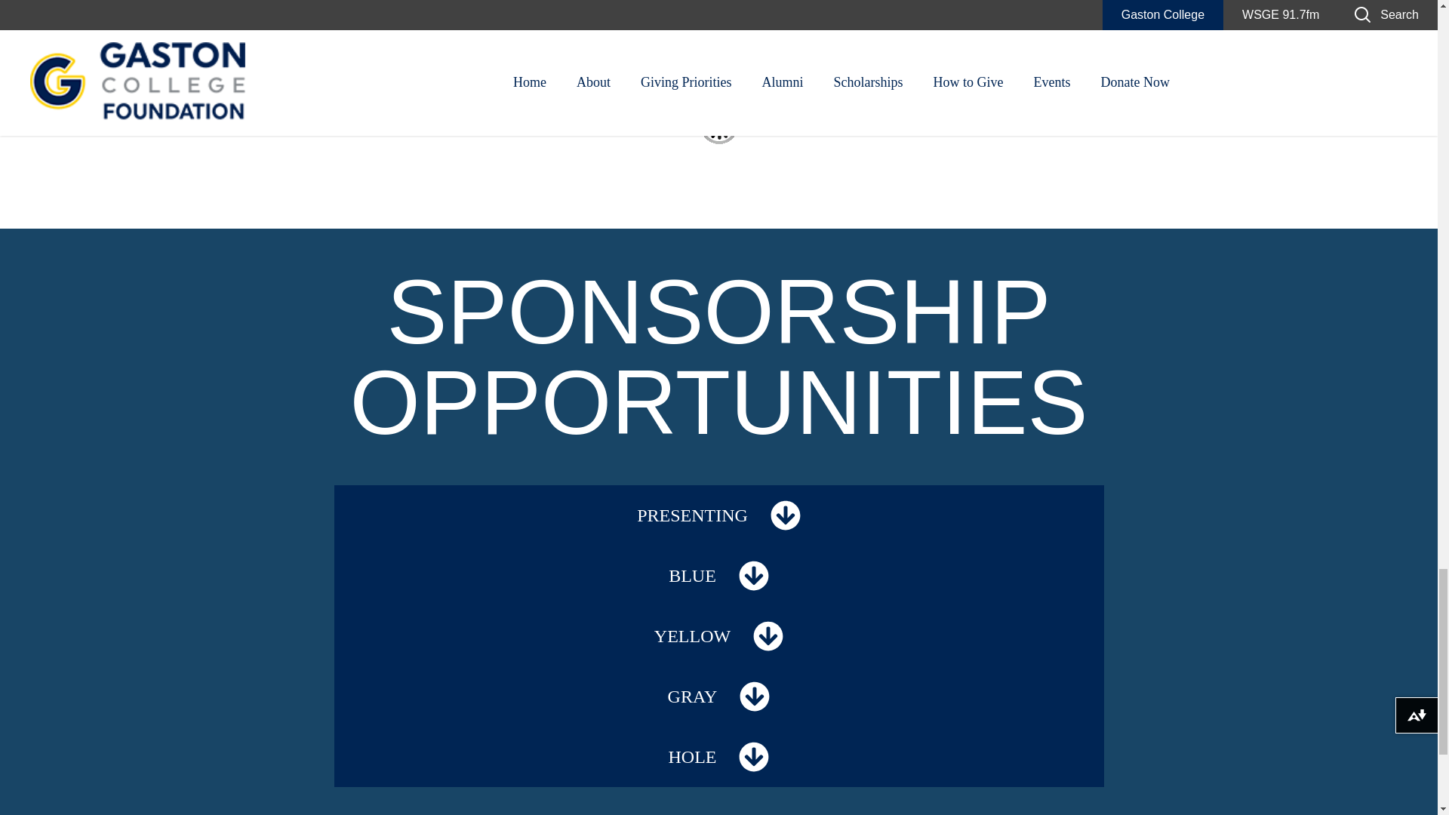 The image size is (1449, 815). I want to click on Open BLUE Tab, so click(754, 576).